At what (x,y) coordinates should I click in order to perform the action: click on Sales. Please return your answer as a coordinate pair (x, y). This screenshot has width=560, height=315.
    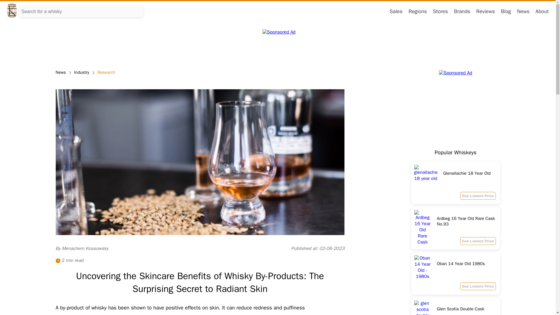
    Looking at the image, I should click on (486, 11).